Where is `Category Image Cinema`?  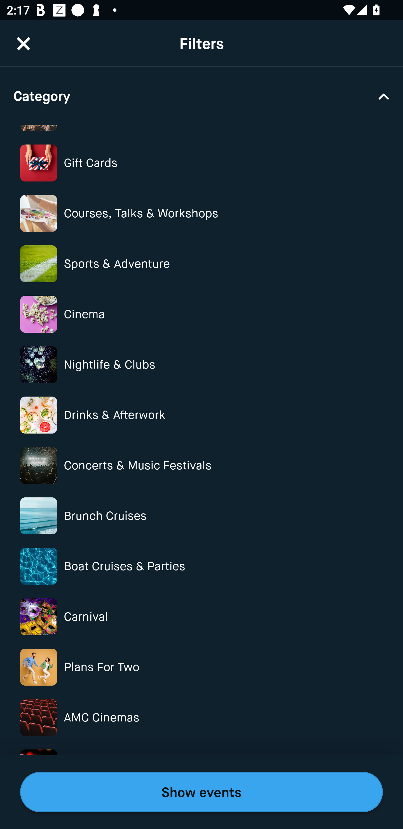 Category Image Cinema is located at coordinates (201, 314).